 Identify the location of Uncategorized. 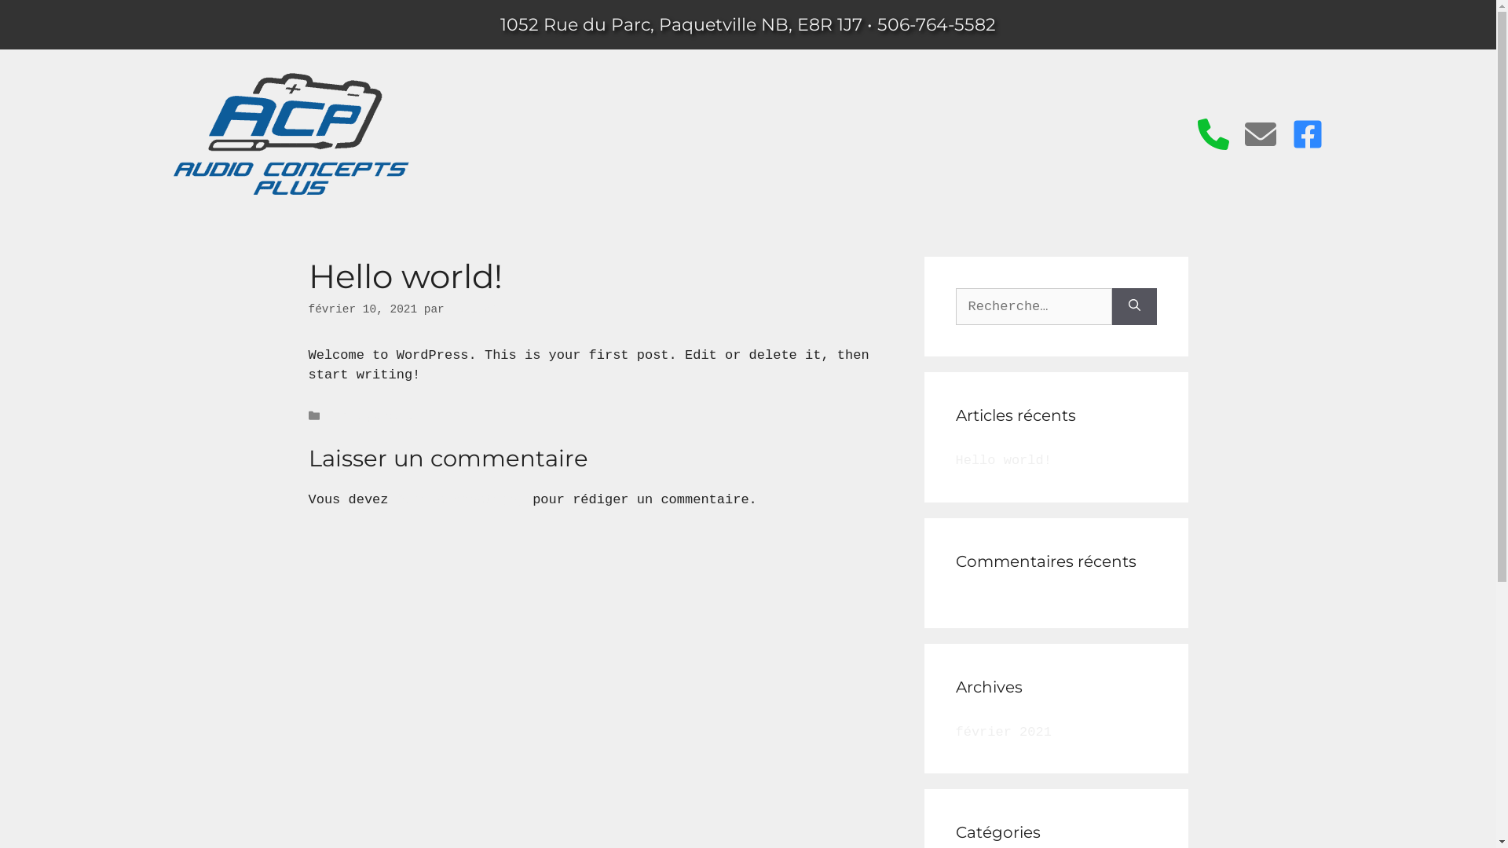
(371, 416).